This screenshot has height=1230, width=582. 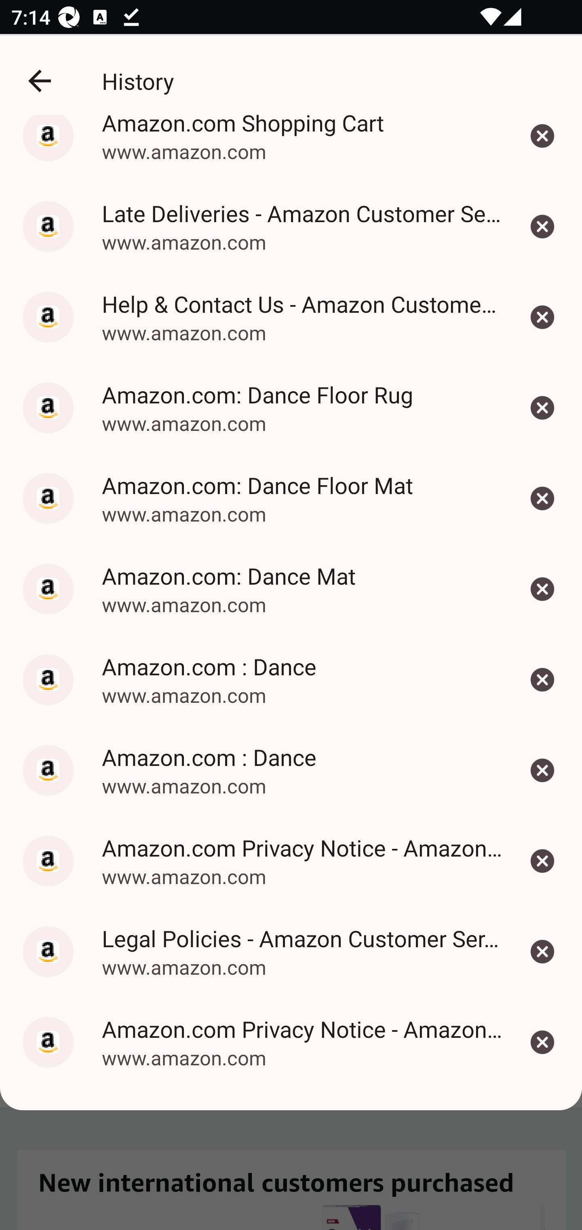 What do you see at coordinates (542, 407) in the screenshot?
I see `Amazon.com: Dance Floor Rug Remove` at bounding box center [542, 407].